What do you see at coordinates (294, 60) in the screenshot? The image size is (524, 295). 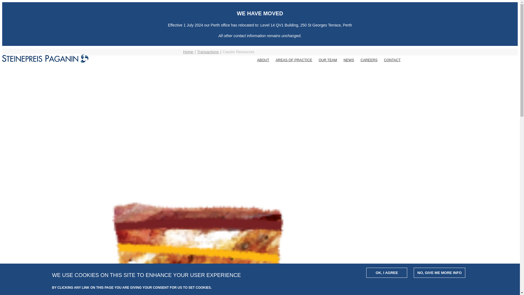 I see `AREAS OF PRACTICE` at bounding box center [294, 60].